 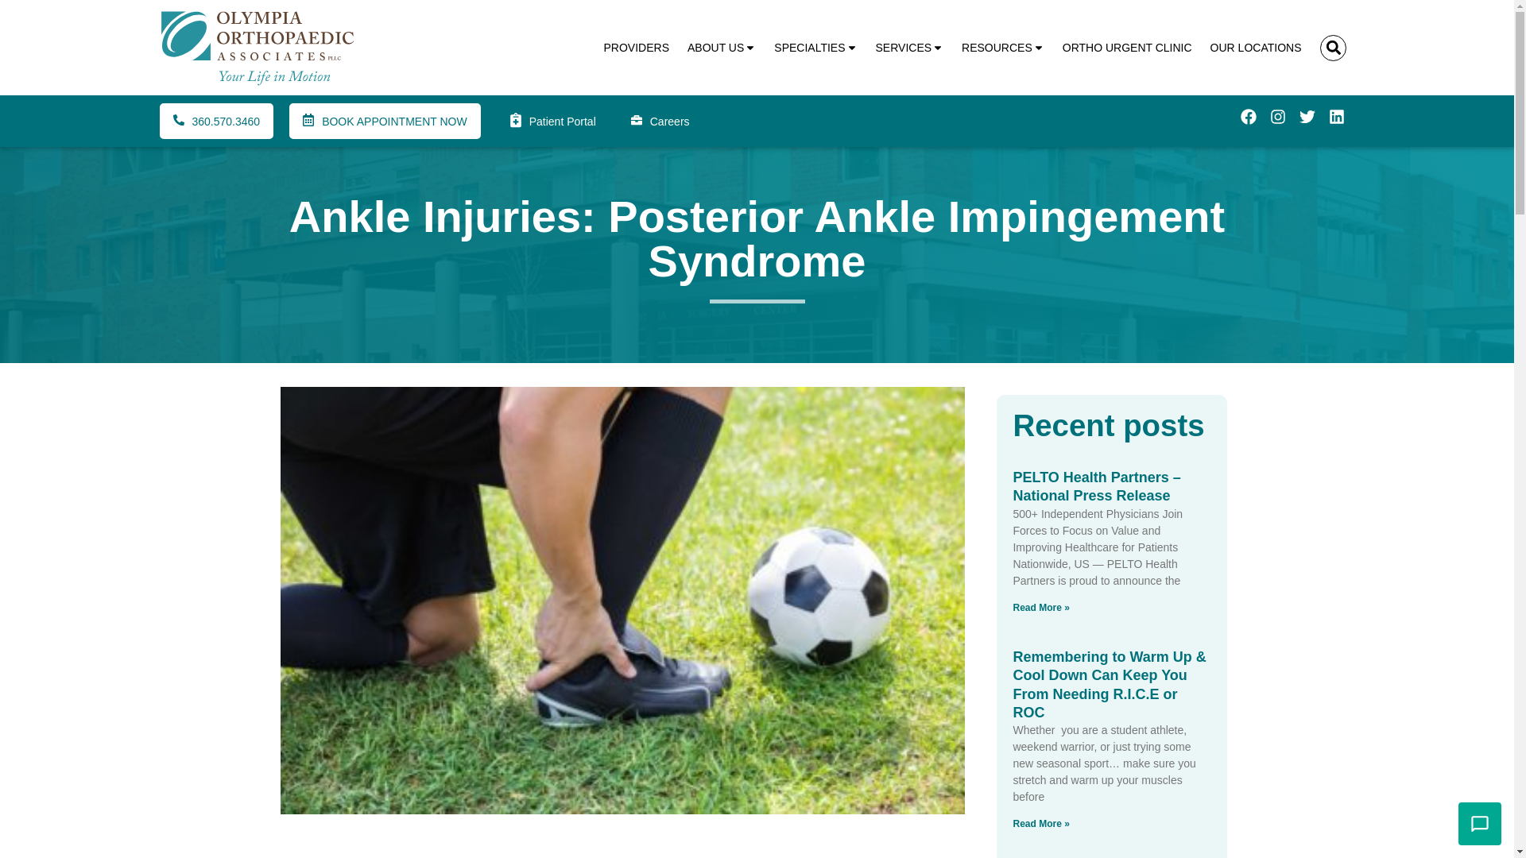 I want to click on SPECIALTIES, so click(x=815, y=48).